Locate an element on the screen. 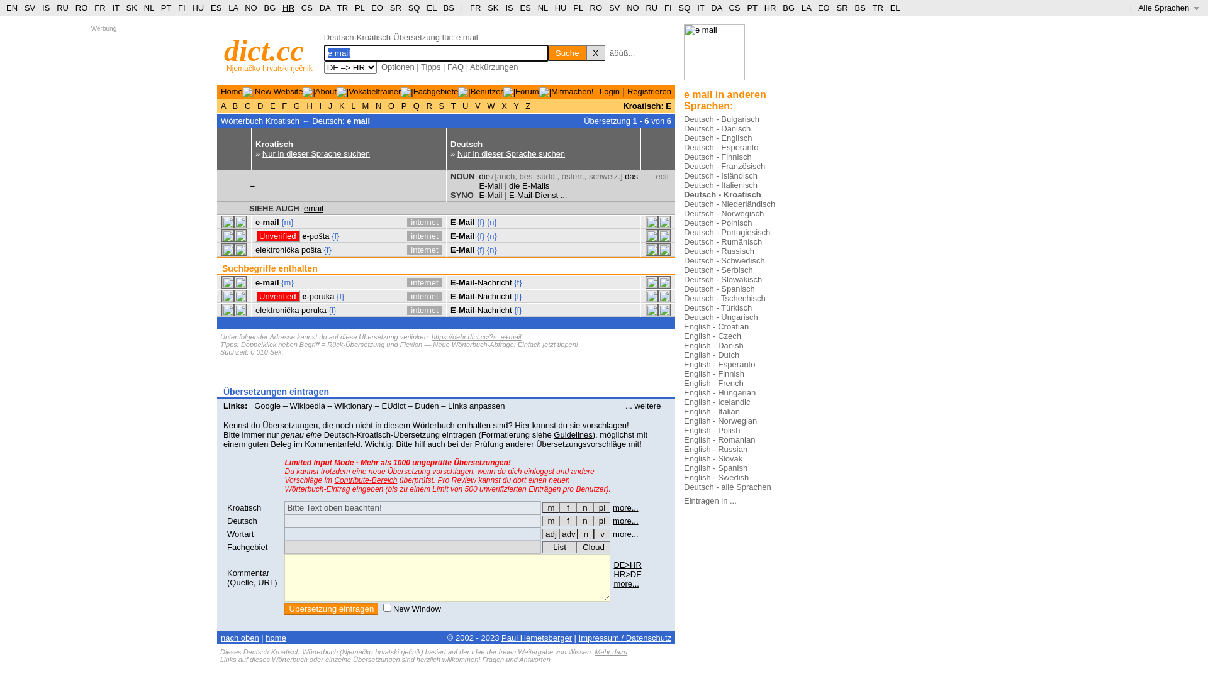  English - Icelandic is located at coordinates (717, 402).